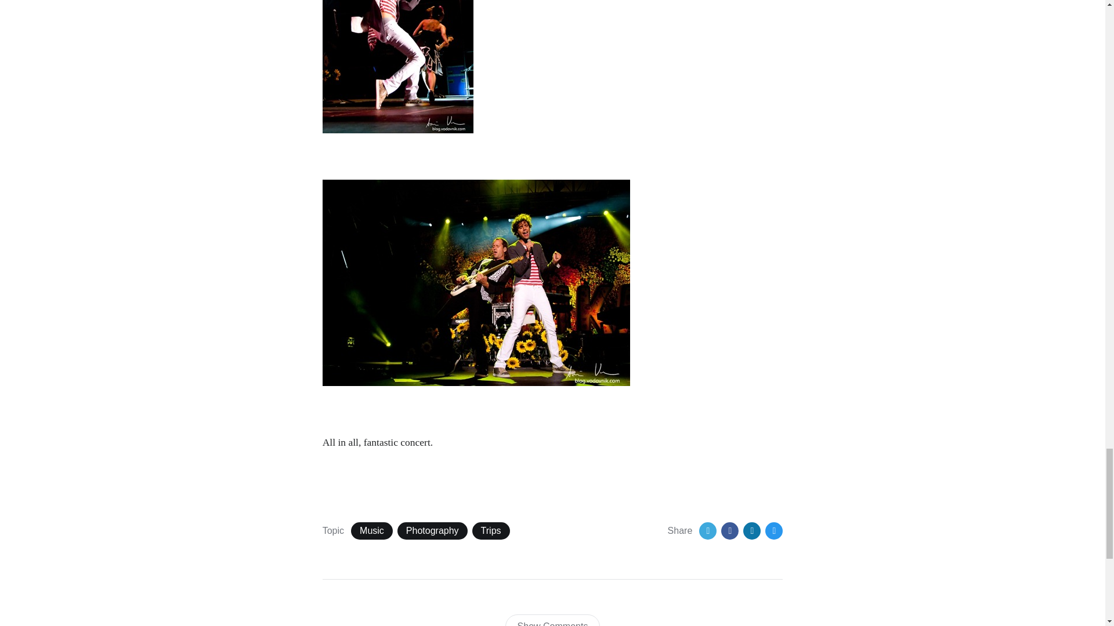  What do you see at coordinates (752, 530) in the screenshot?
I see `LinkedIn` at bounding box center [752, 530].